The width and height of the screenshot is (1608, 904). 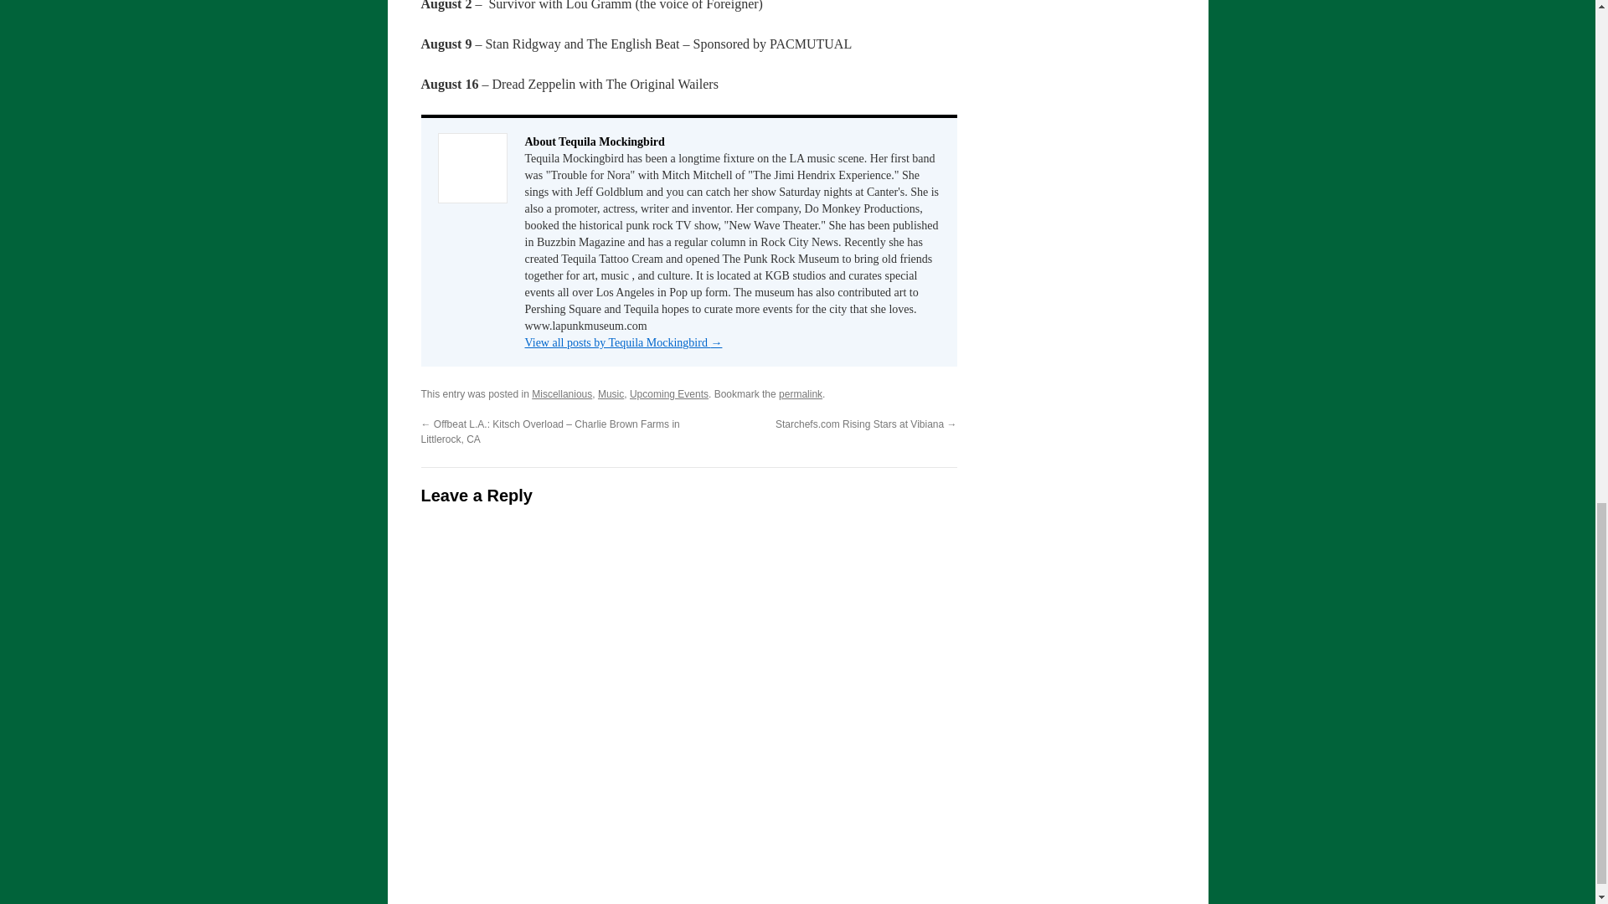 What do you see at coordinates (669, 394) in the screenshot?
I see `Upcoming Events` at bounding box center [669, 394].